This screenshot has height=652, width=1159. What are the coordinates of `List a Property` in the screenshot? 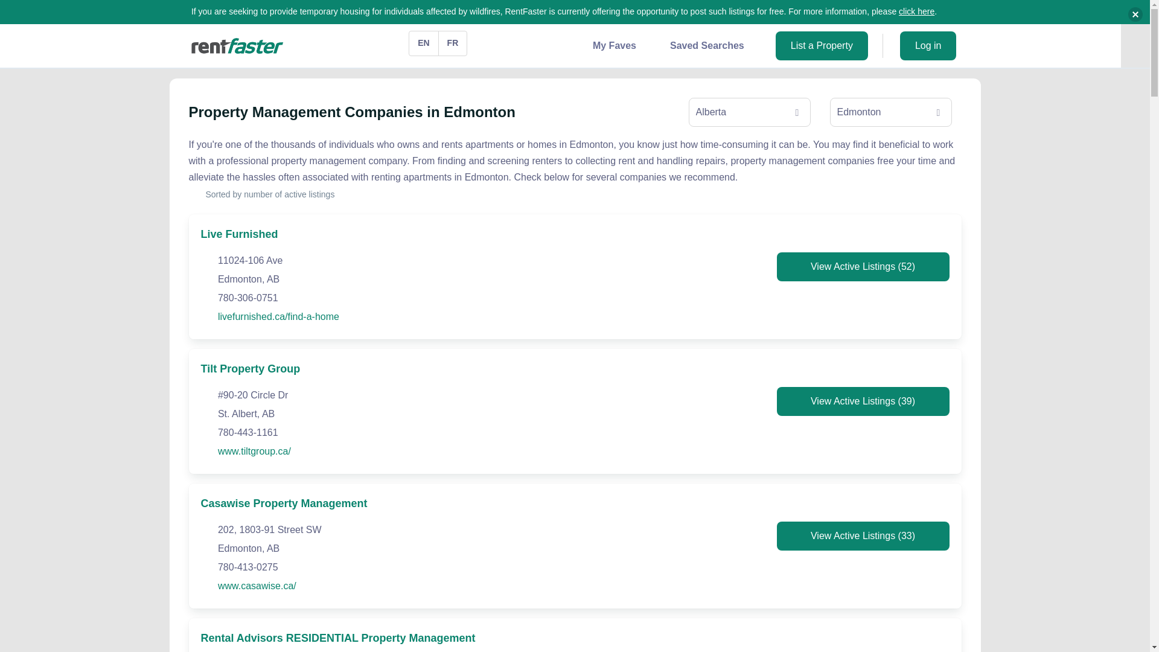 It's located at (822, 46).